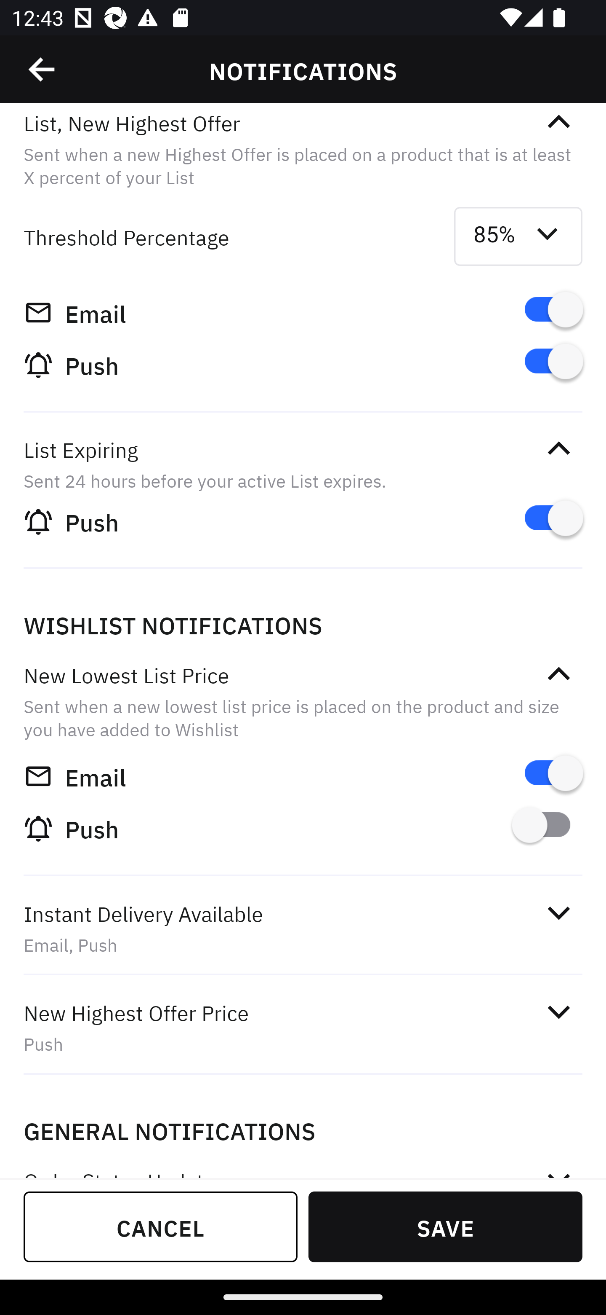 The image size is (606, 1315). Describe the element at coordinates (558, 122) in the screenshot. I see `` at that location.